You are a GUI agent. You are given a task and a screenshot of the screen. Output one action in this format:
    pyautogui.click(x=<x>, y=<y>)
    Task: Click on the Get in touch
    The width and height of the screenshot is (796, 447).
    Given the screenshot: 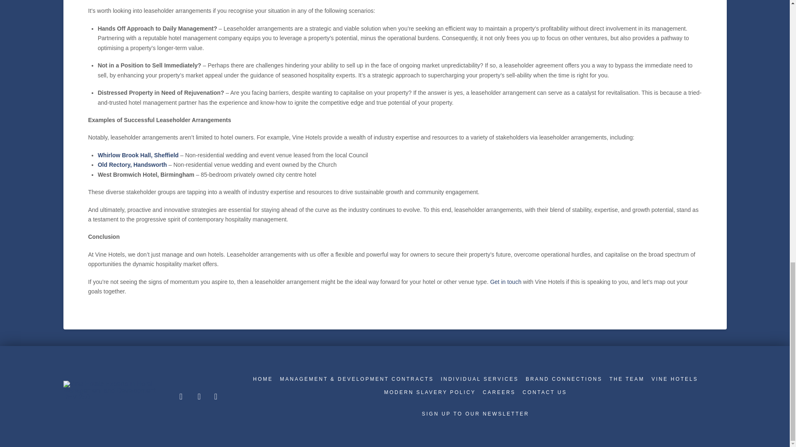 What is the action you would take?
    pyautogui.click(x=506, y=281)
    